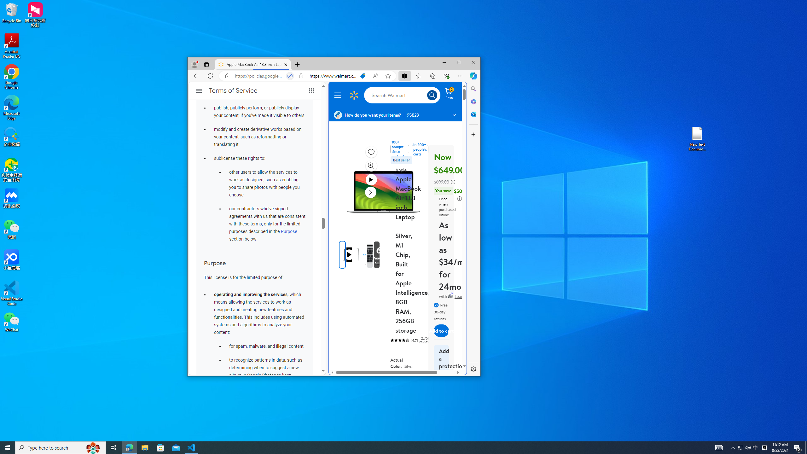 The image size is (807, 454). Describe the element at coordinates (8, 448) in the screenshot. I see `Start` at that location.